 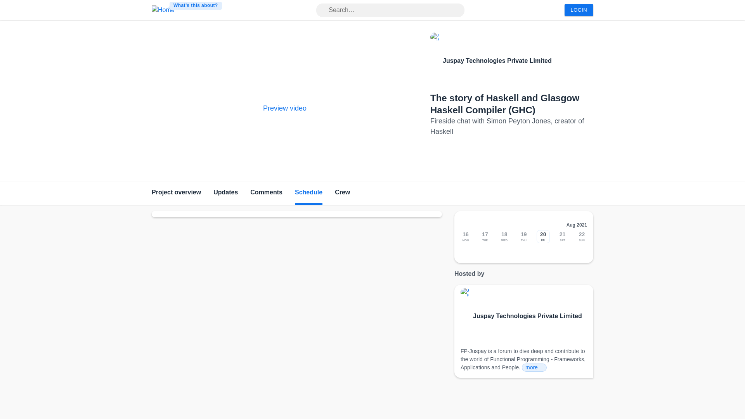 I want to click on LOGIN, so click(x=579, y=10).